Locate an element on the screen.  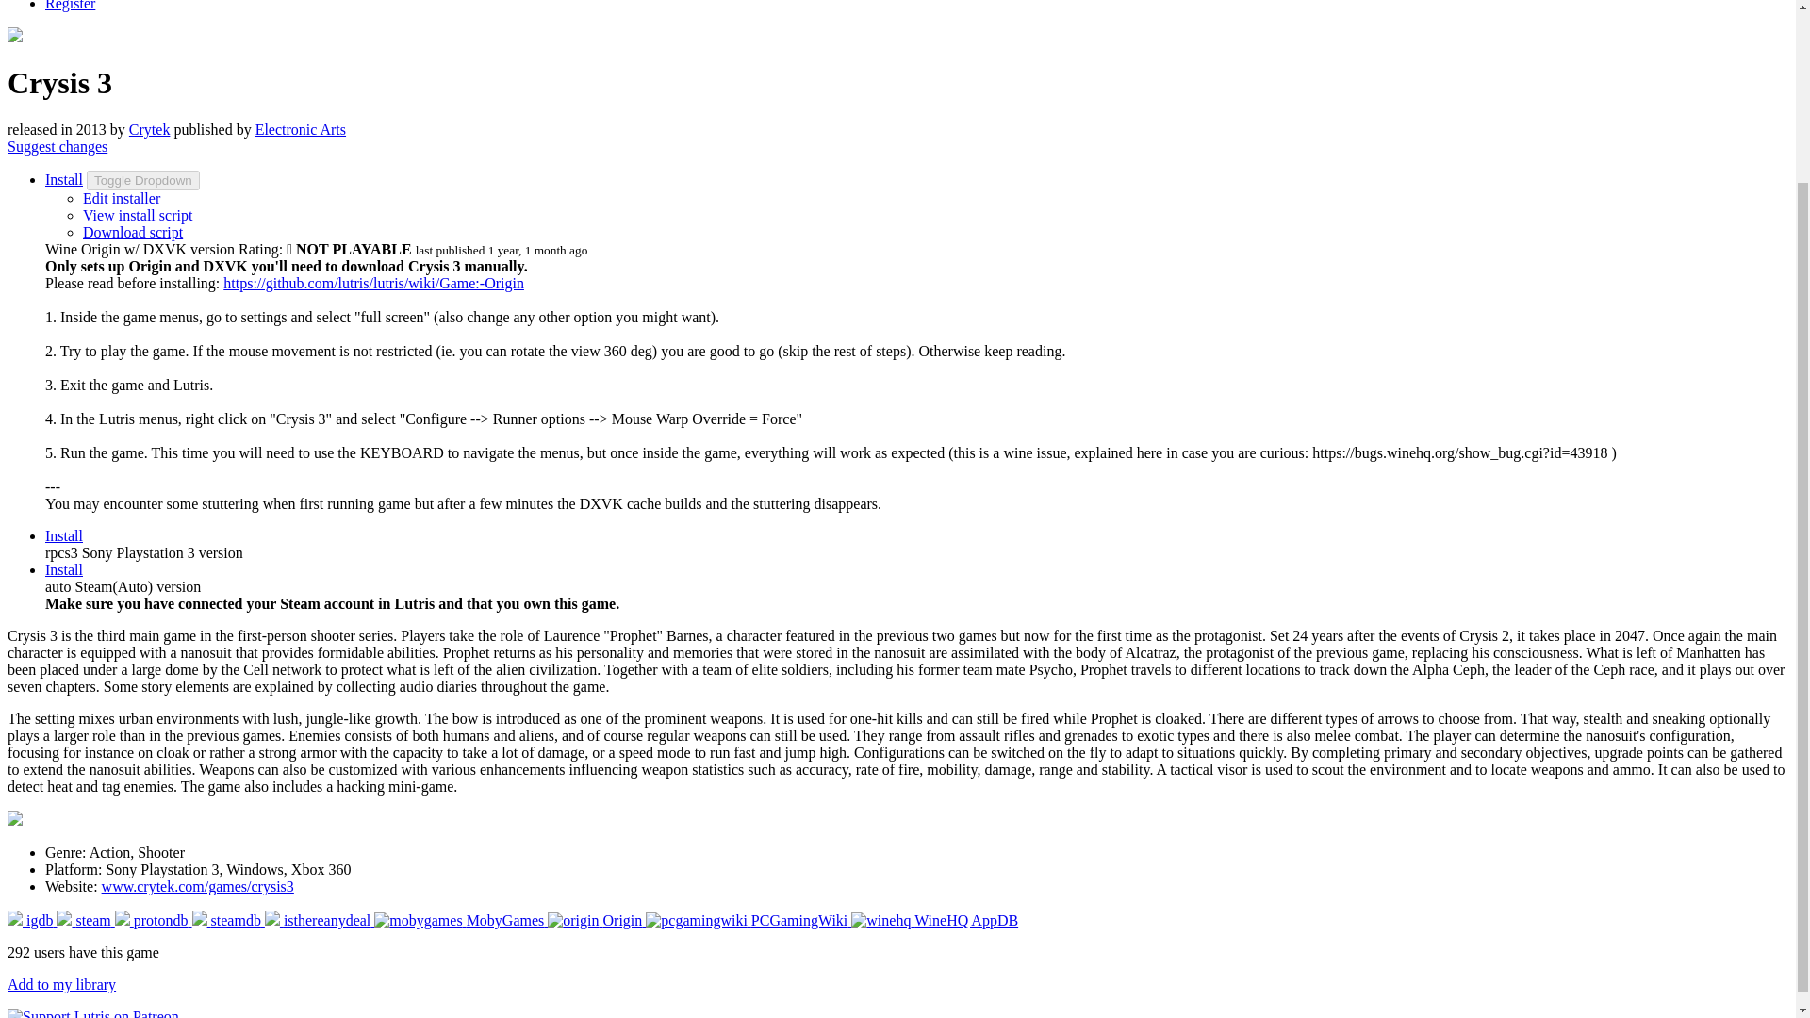
igdb is located at coordinates (31, 920).